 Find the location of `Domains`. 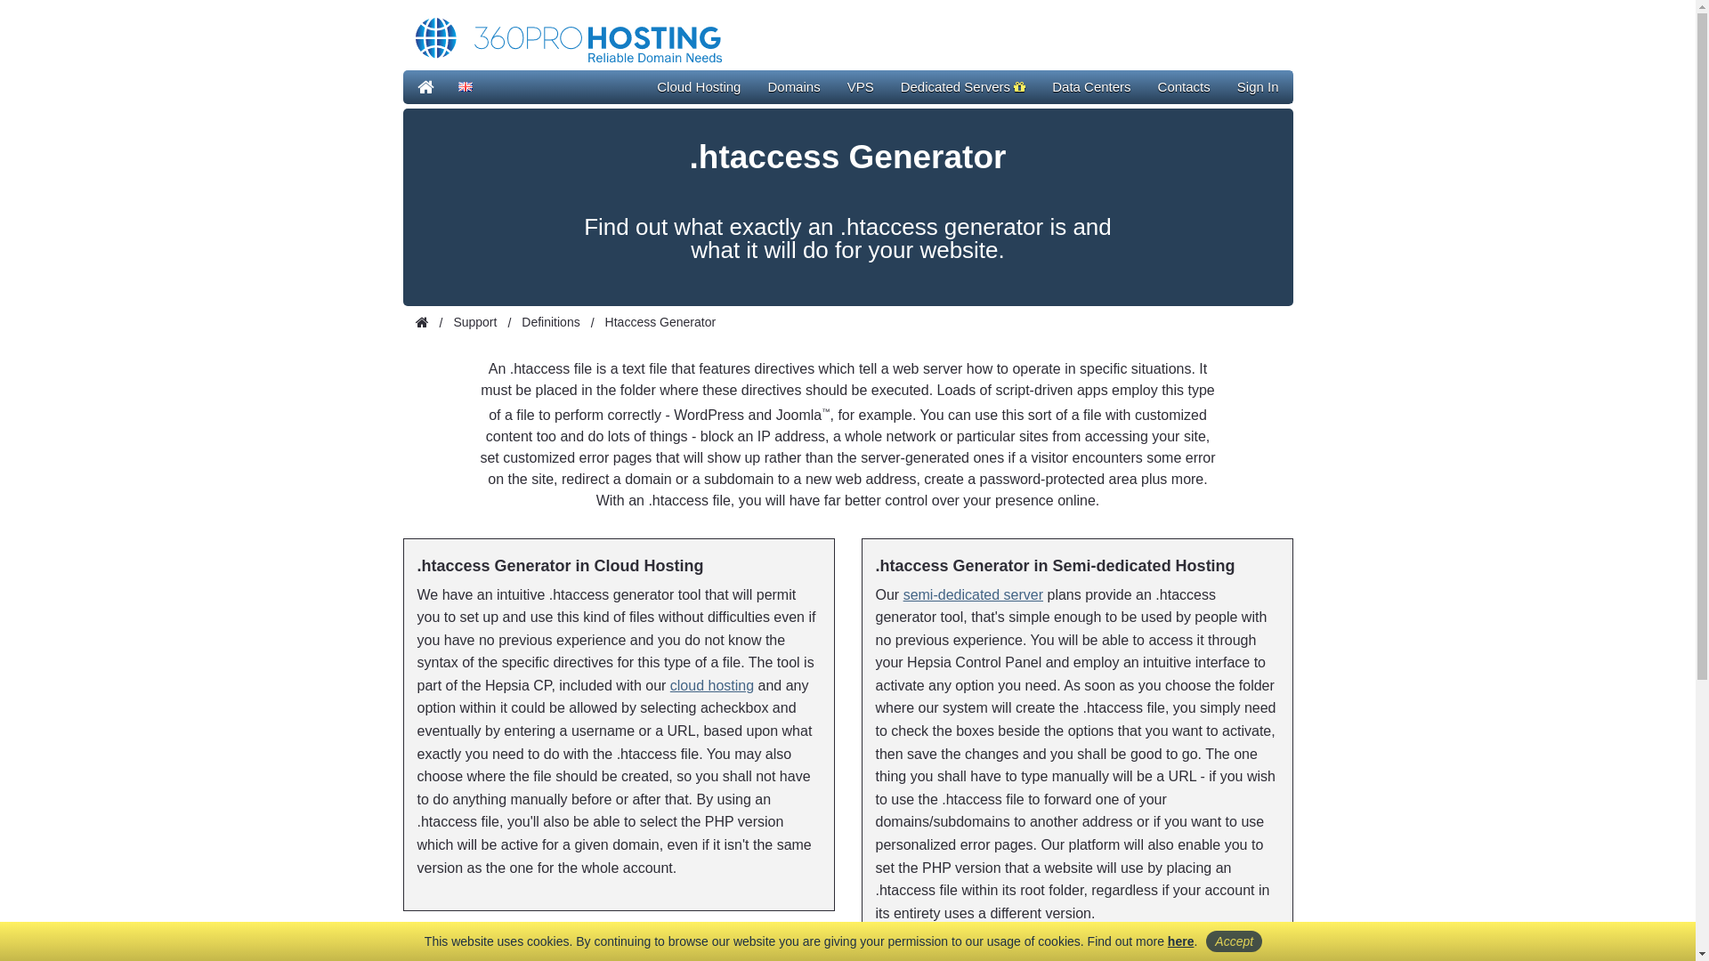

Domains is located at coordinates (794, 87).